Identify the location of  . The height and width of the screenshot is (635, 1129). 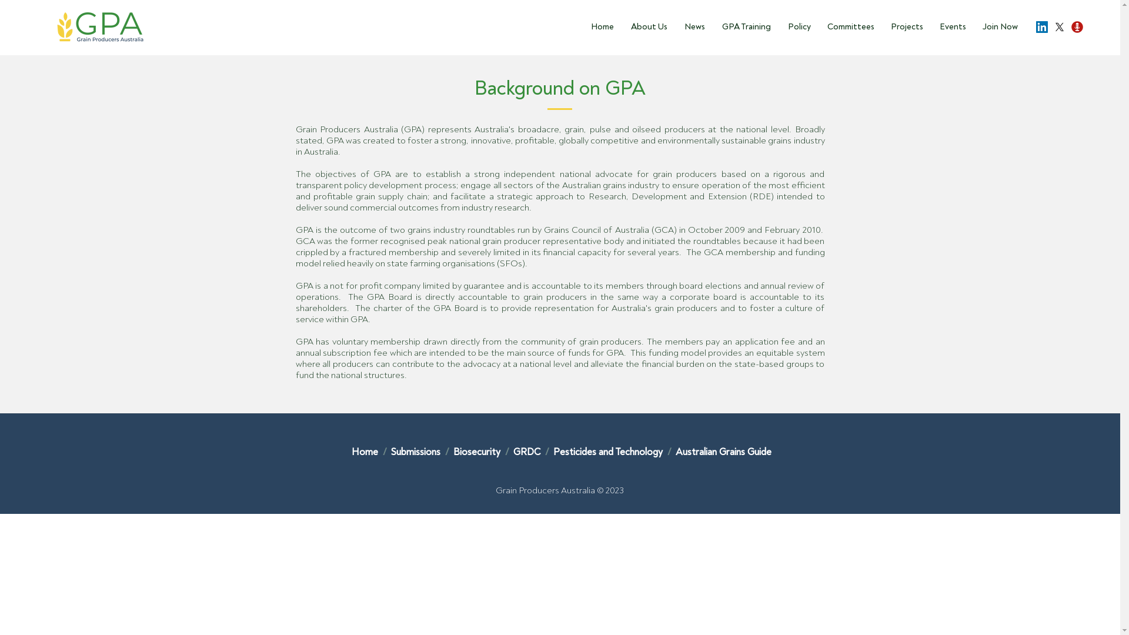
(663, 452).